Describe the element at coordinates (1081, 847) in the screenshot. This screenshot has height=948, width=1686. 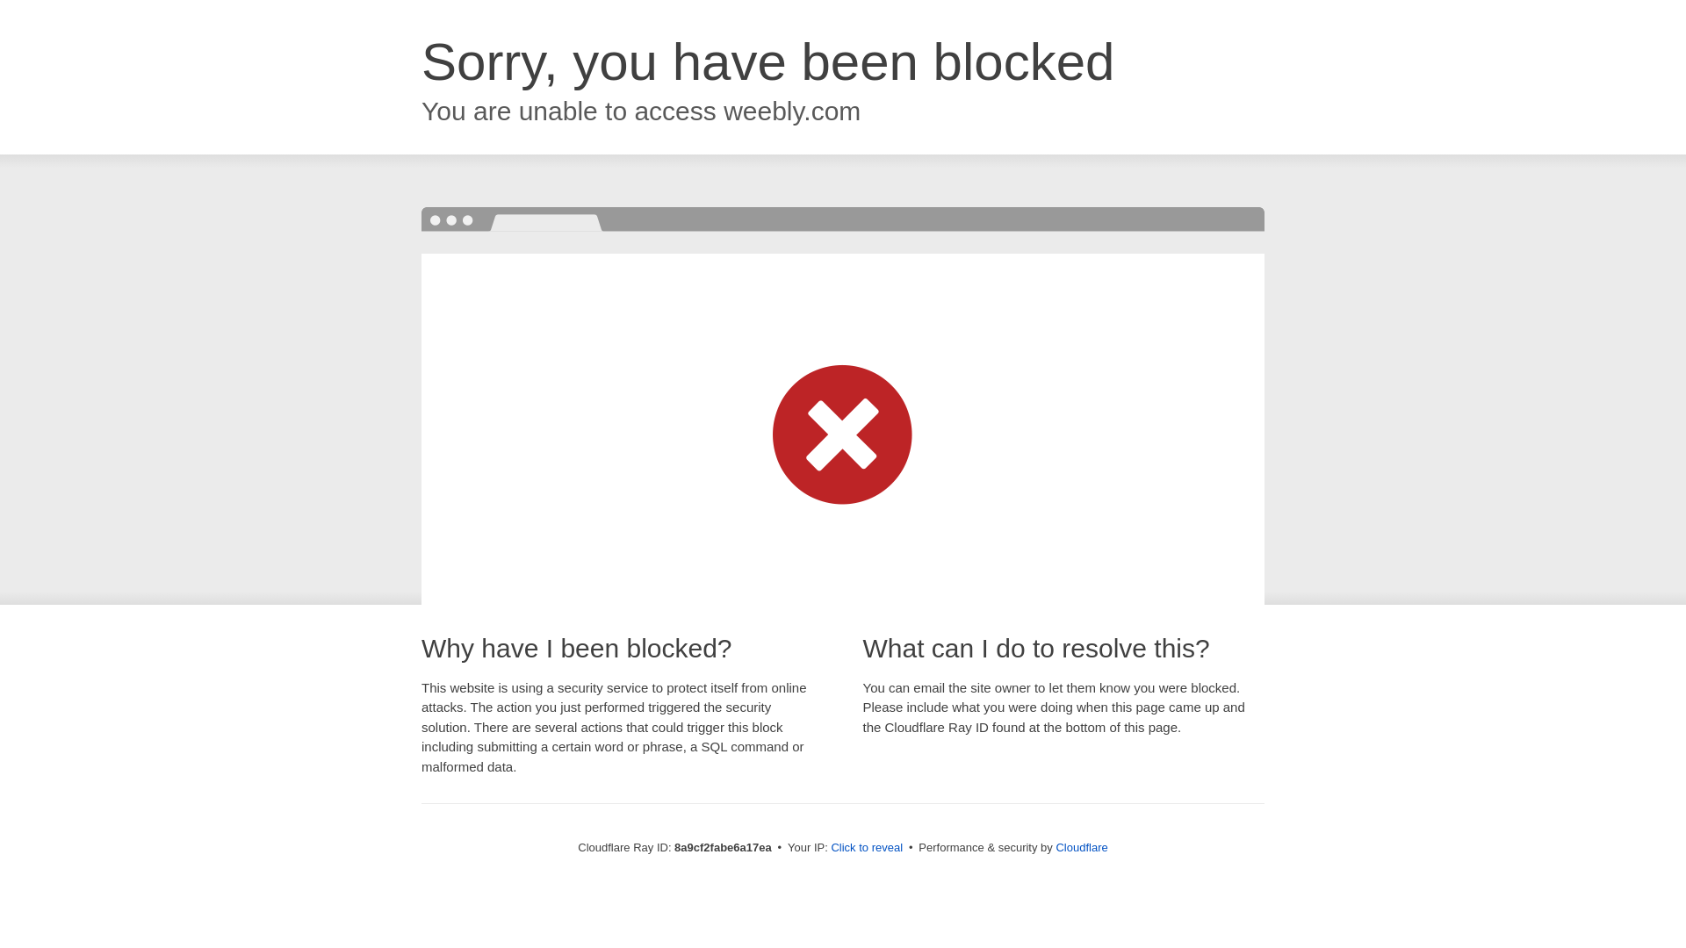
I see `Cloudflare` at that location.